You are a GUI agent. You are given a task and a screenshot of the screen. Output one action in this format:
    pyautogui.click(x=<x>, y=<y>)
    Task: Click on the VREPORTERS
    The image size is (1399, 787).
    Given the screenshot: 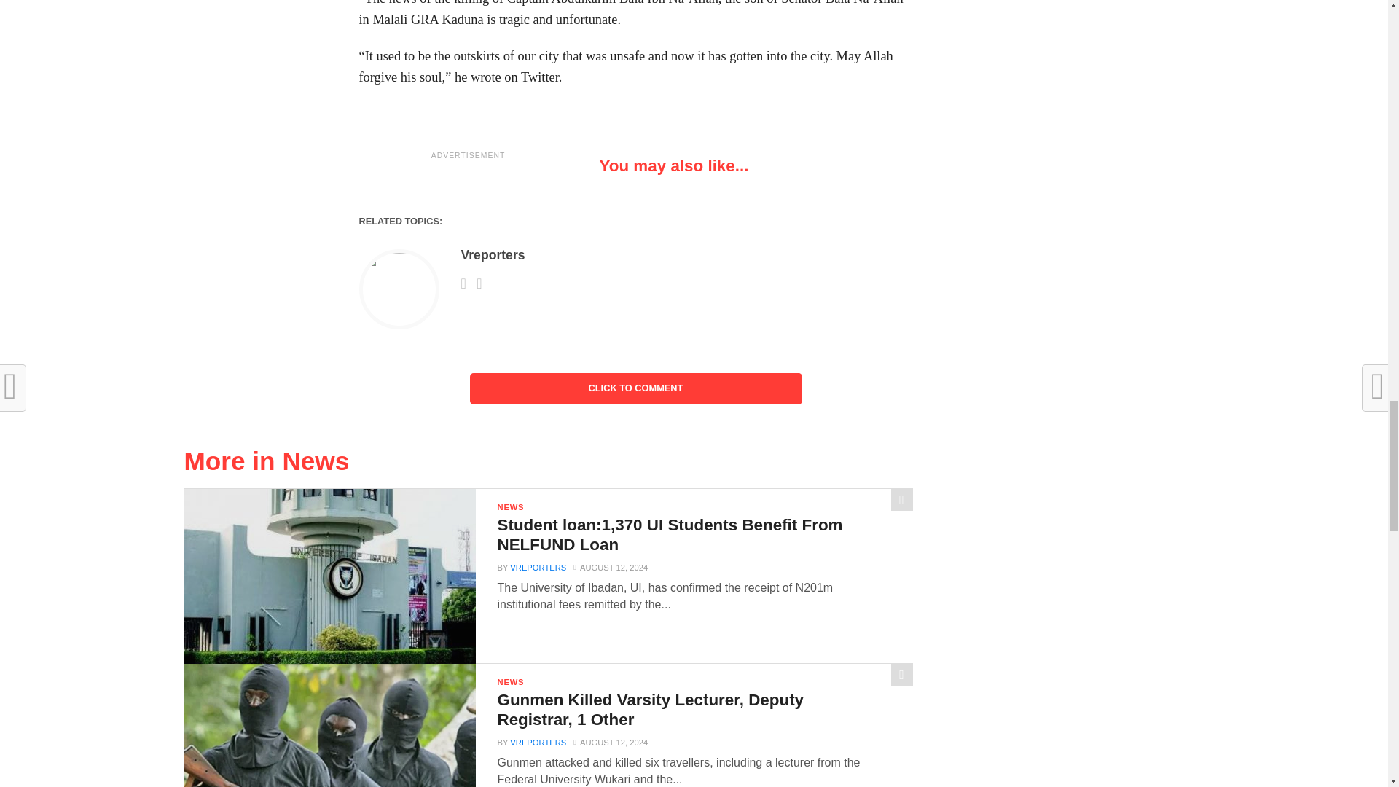 What is the action you would take?
    pyautogui.click(x=538, y=568)
    